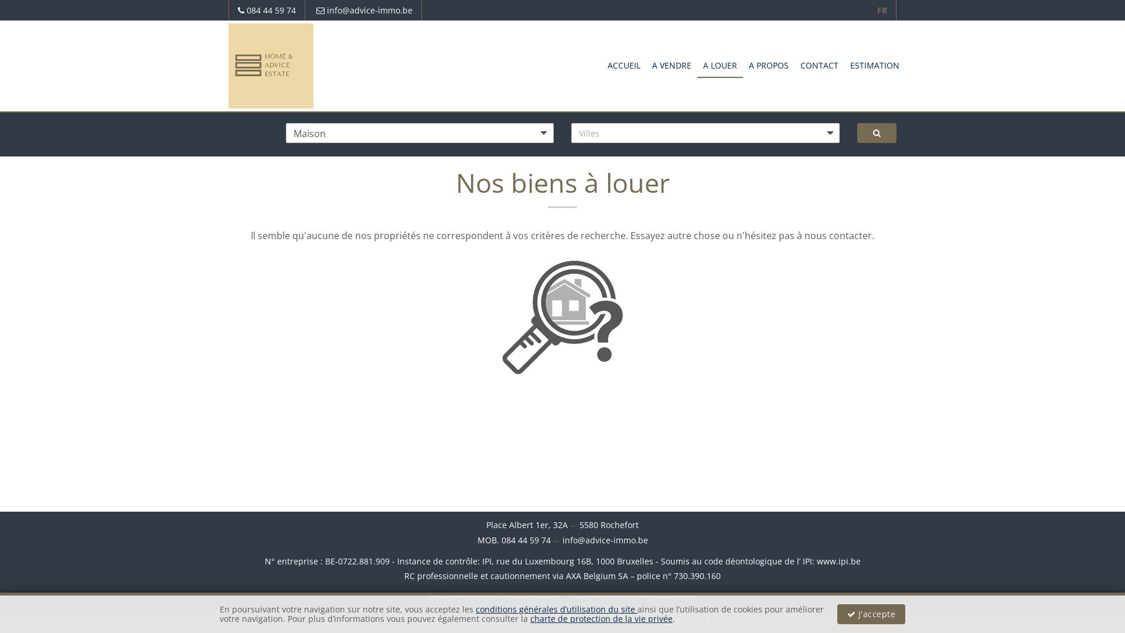  I want to click on POWERED BY WHISE, so click(462, 621).